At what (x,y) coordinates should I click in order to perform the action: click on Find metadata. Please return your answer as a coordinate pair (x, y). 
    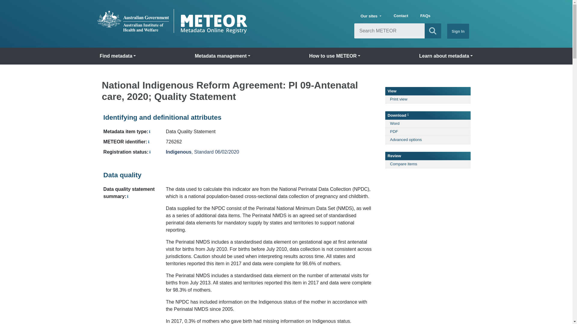
    Looking at the image, I should click on (118, 56).